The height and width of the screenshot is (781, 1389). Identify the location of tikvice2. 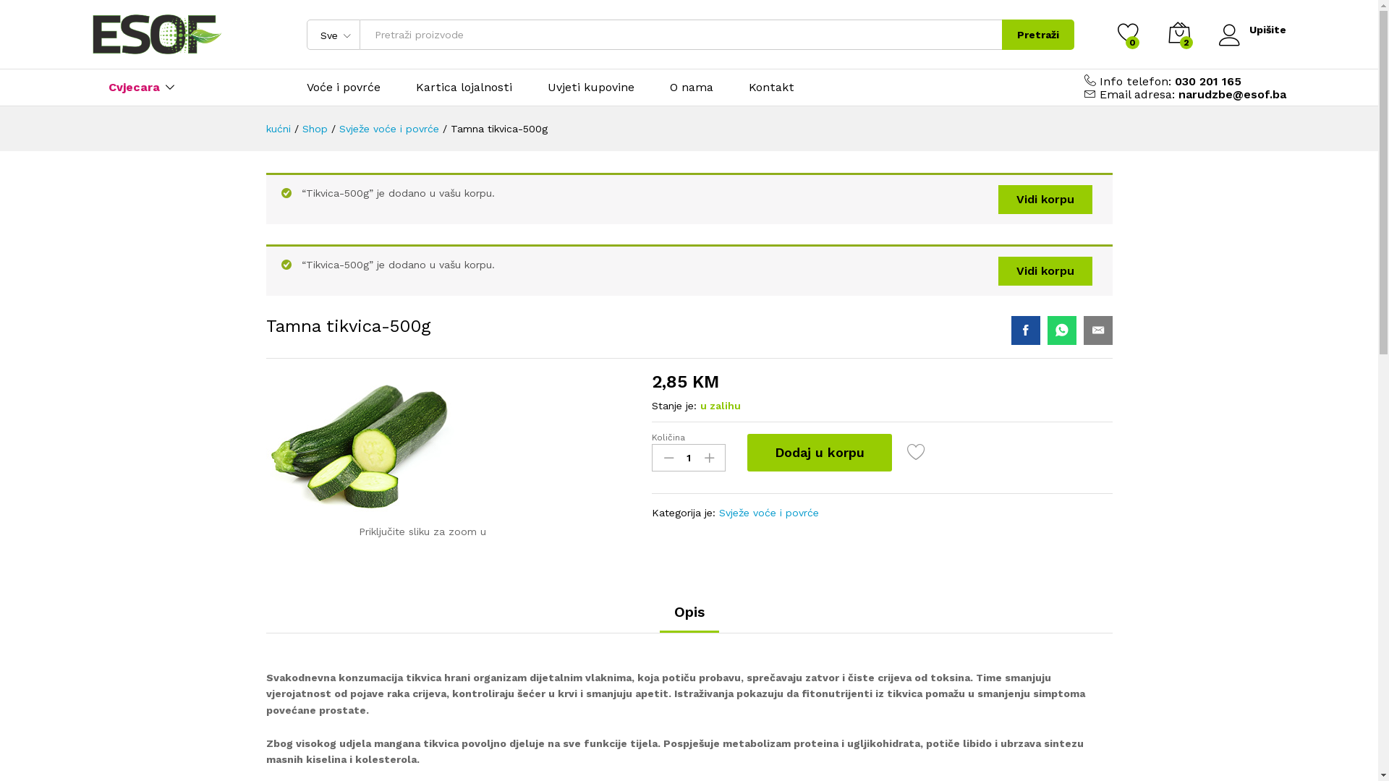
(360, 444).